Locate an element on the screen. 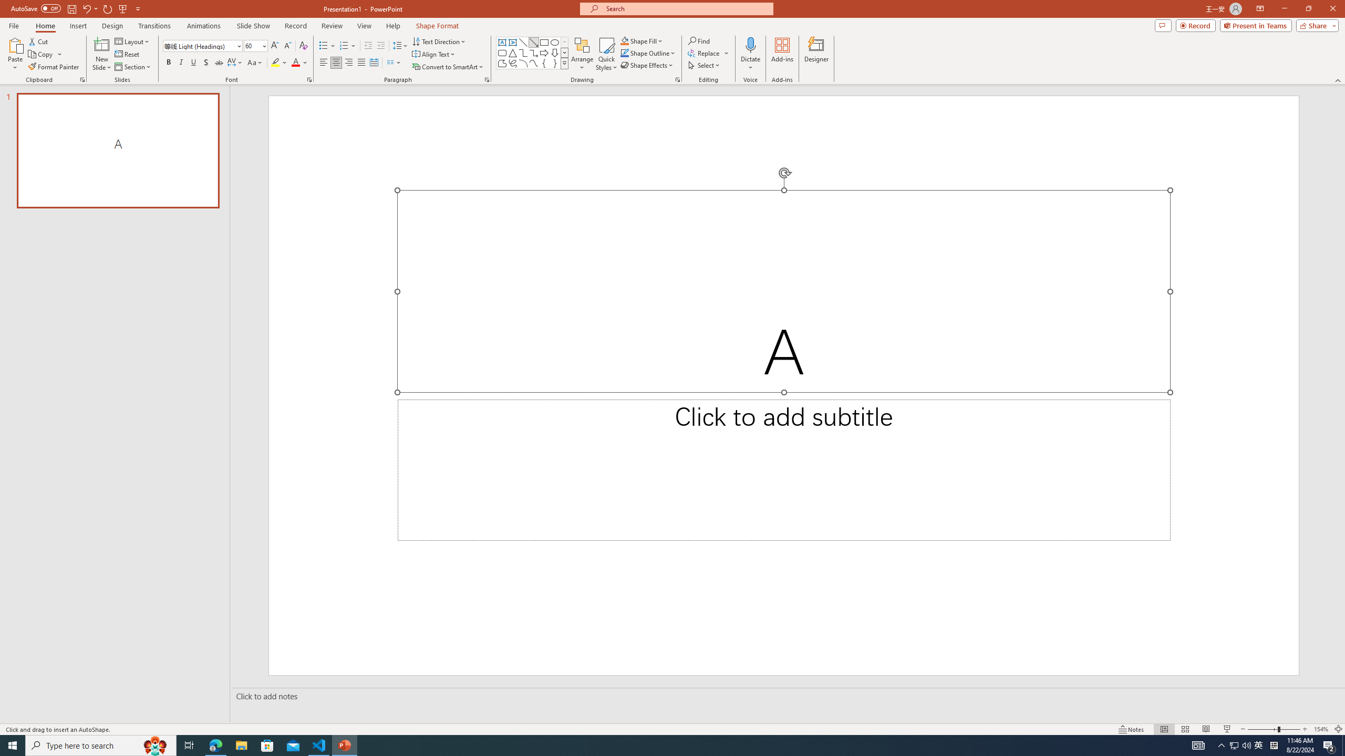  Zoom 154% is located at coordinates (1321, 729).